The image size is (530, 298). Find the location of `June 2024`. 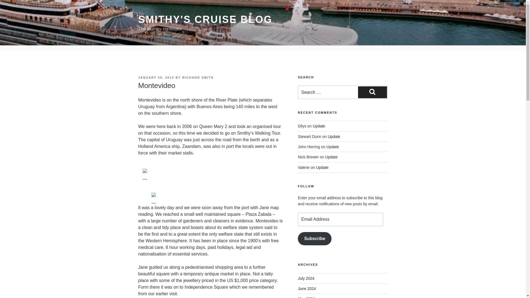

June 2024 is located at coordinates (307, 289).